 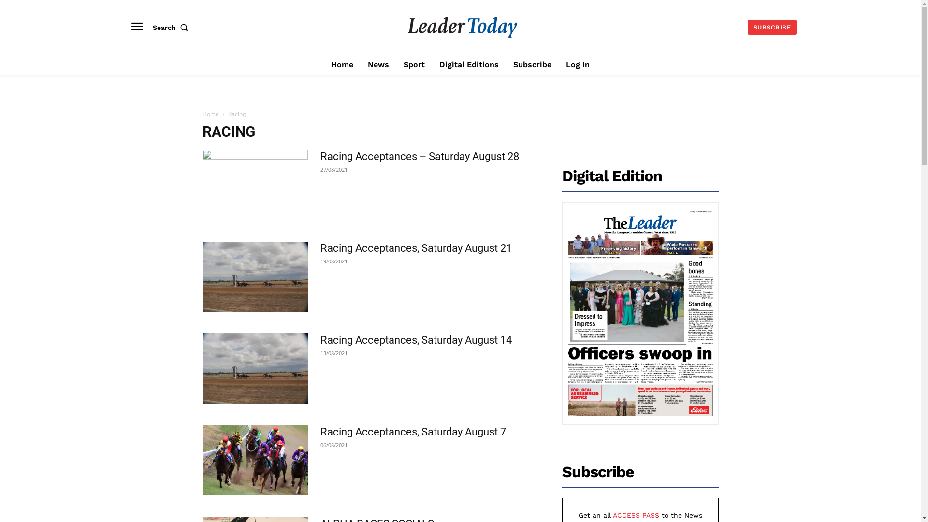 What do you see at coordinates (255, 368) in the screenshot?
I see `Racing Acceptances, Saturday August 14` at bounding box center [255, 368].